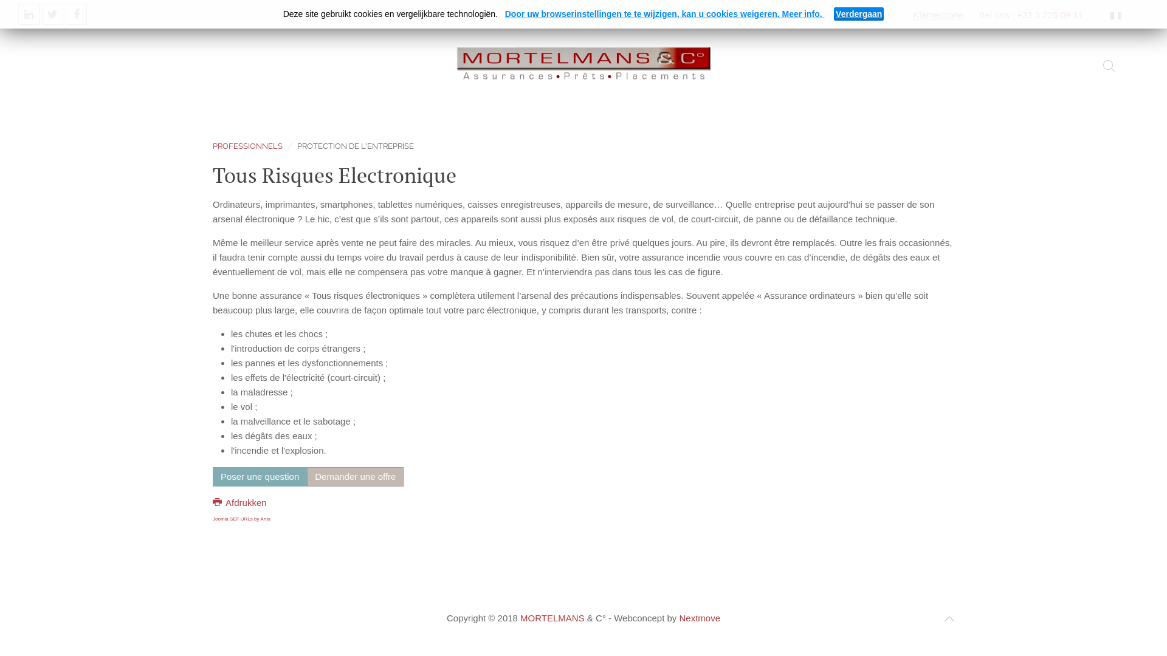  Describe the element at coordinates (938, 15) in the screenshot. I see `Klantenzone` at that location.